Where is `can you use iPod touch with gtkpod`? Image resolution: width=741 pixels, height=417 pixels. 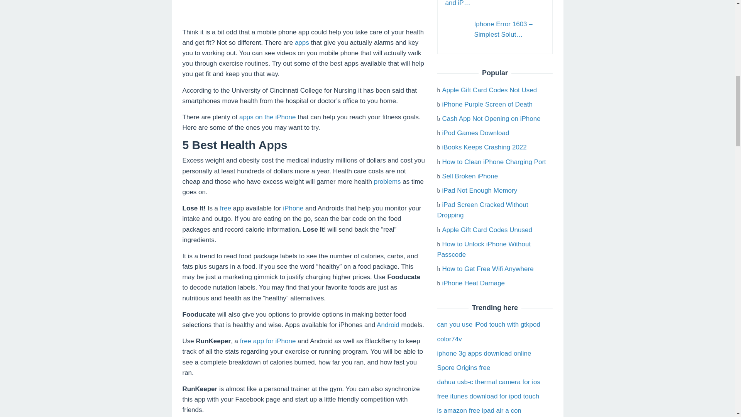
can you use iPod touch with gtkpod is located at coordinates (489, 324).